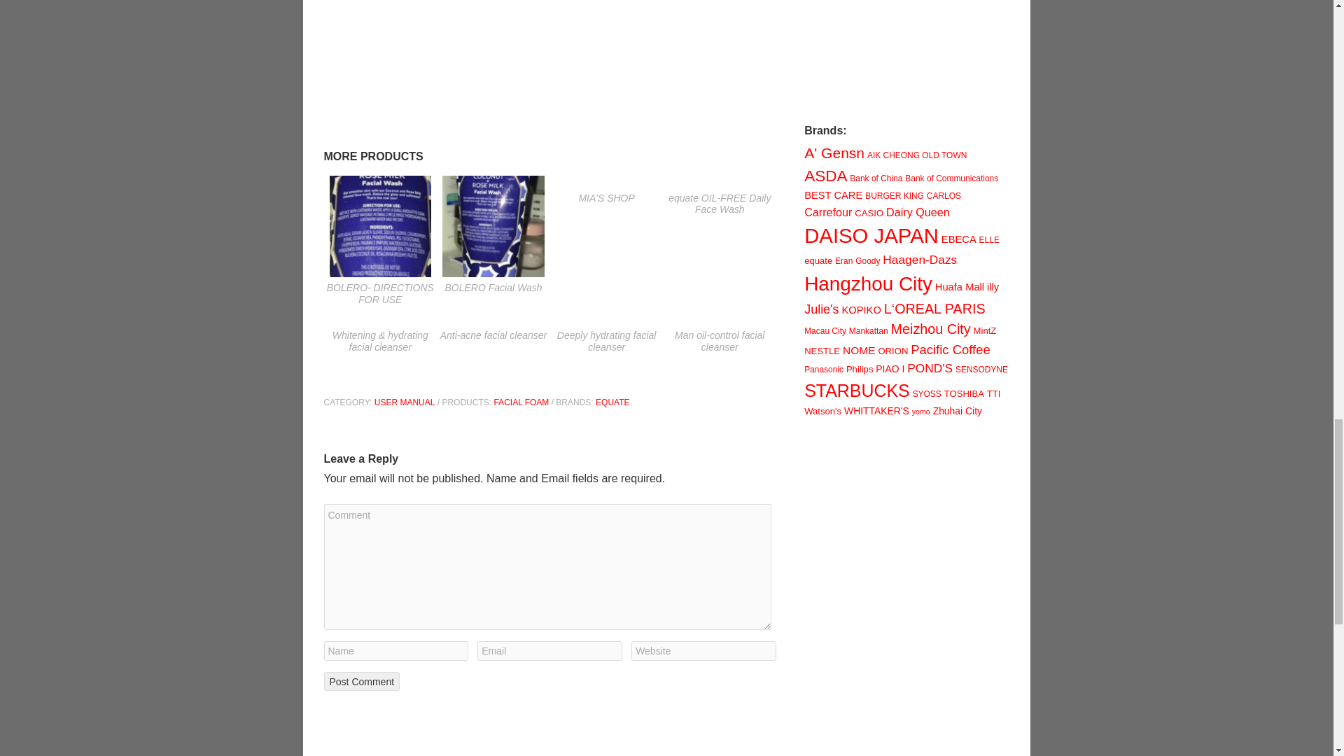 The height and width of the screenshot is (756, 1344). Describe the element at coordinates (909, 48) in the screenshot. I see `Advertisement` at that location.